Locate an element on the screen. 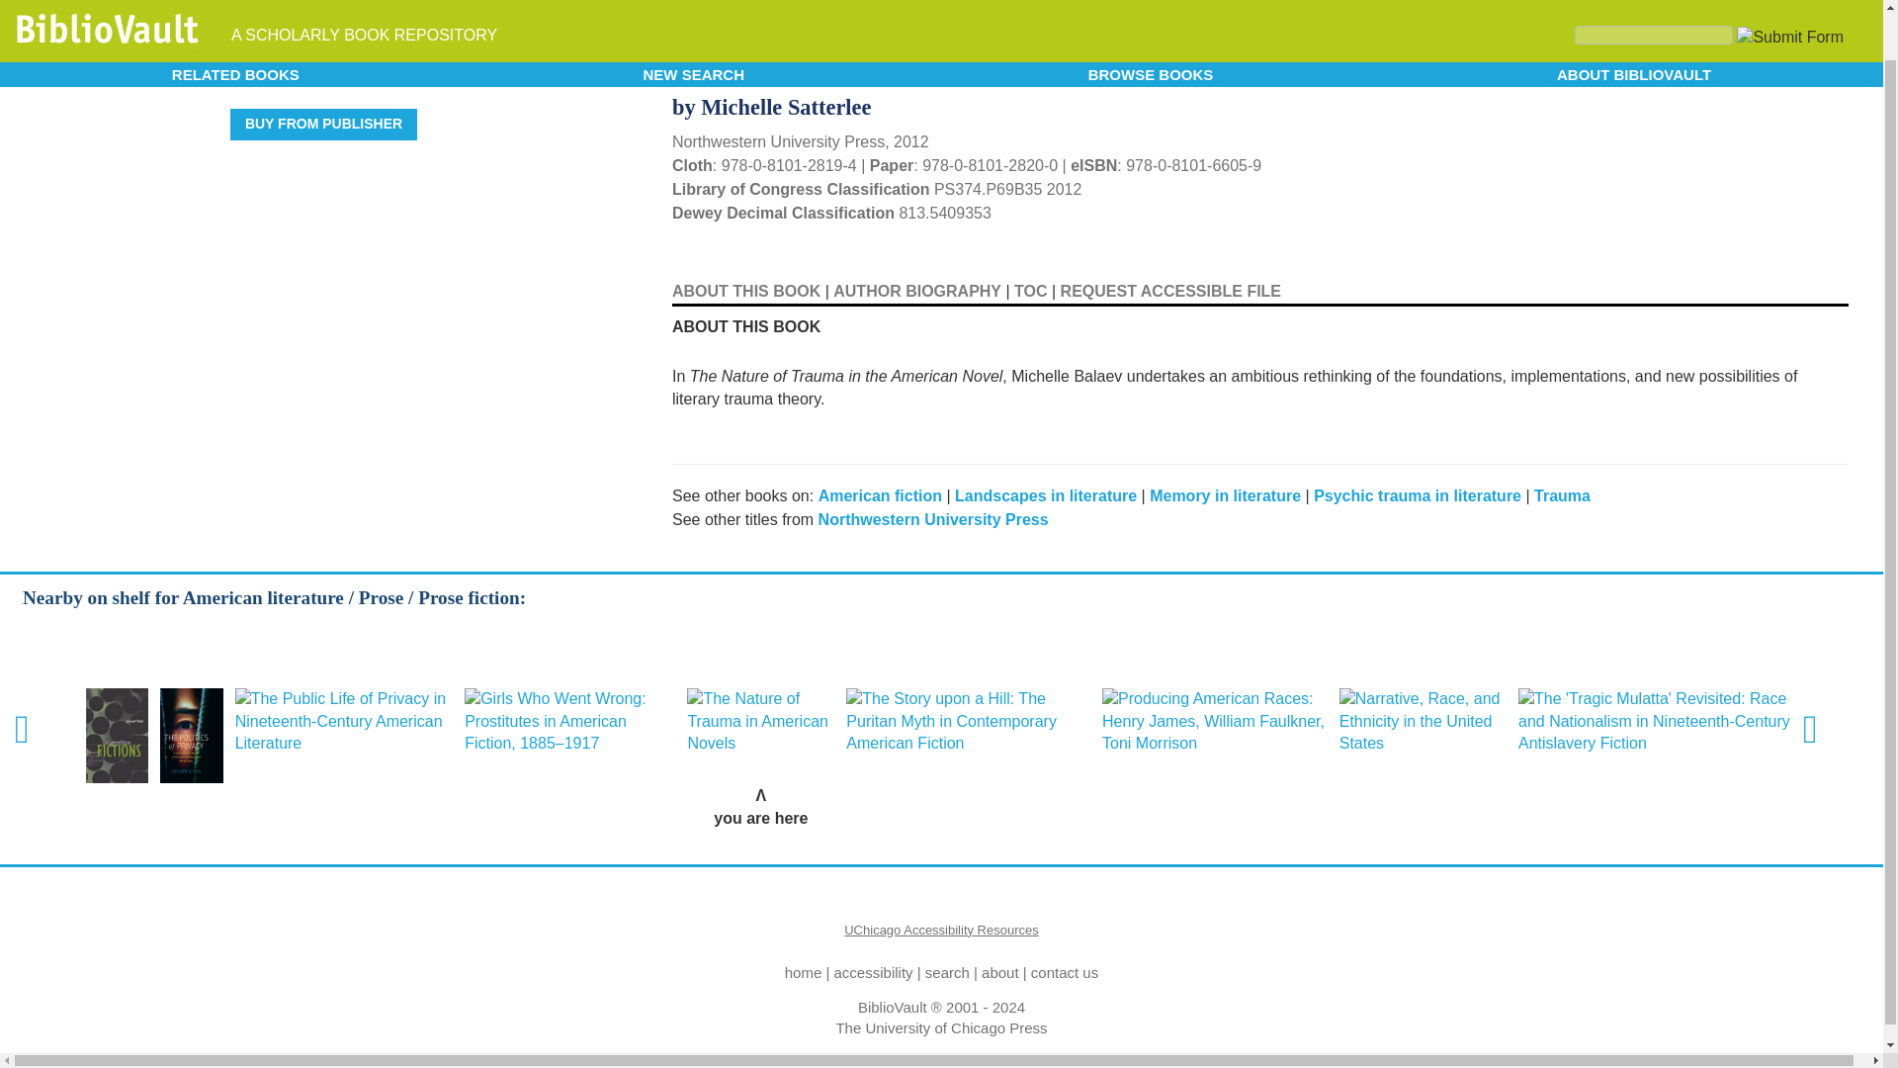  Landscapes in literature is located at coordinates (1046, 494).